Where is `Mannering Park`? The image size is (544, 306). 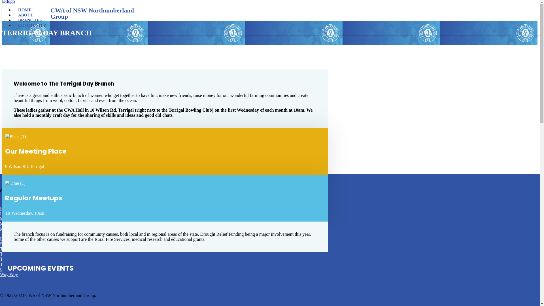
Mannering Park is located at coordinates (15, 224).